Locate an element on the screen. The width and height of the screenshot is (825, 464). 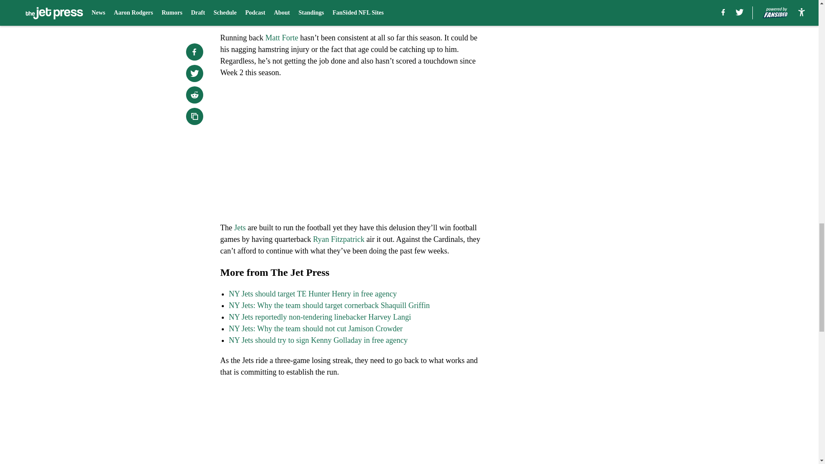
Ryan Fitzpatrick is located at coordinates (339, 239).